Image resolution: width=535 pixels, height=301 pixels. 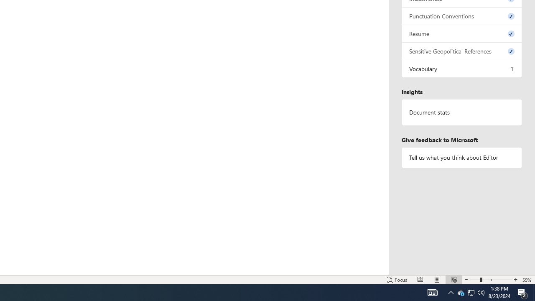 What do you see at coordinates (462, 33) in the screenshot?
I see `Resume, 0 issues. Press space or enter to review items.` at bounding box center [462, 33].